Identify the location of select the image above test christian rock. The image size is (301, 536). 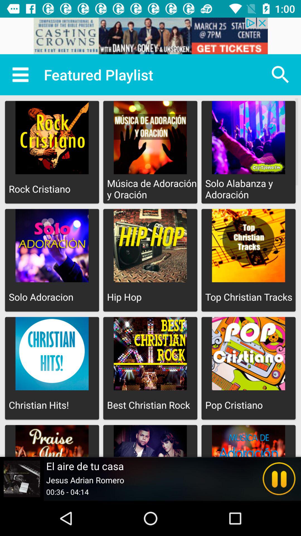
(150, 353).